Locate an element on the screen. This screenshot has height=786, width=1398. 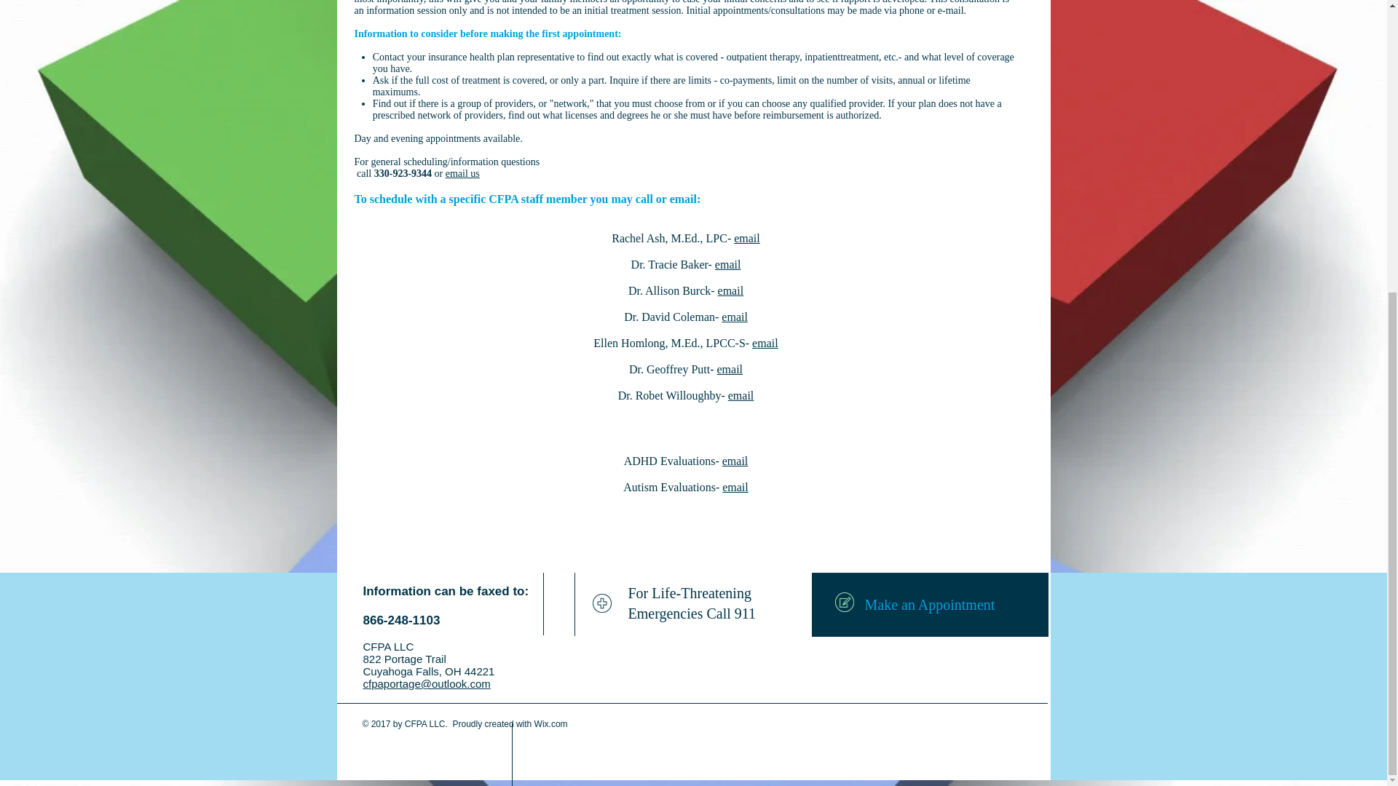
email is located at coordinates (730, 369).